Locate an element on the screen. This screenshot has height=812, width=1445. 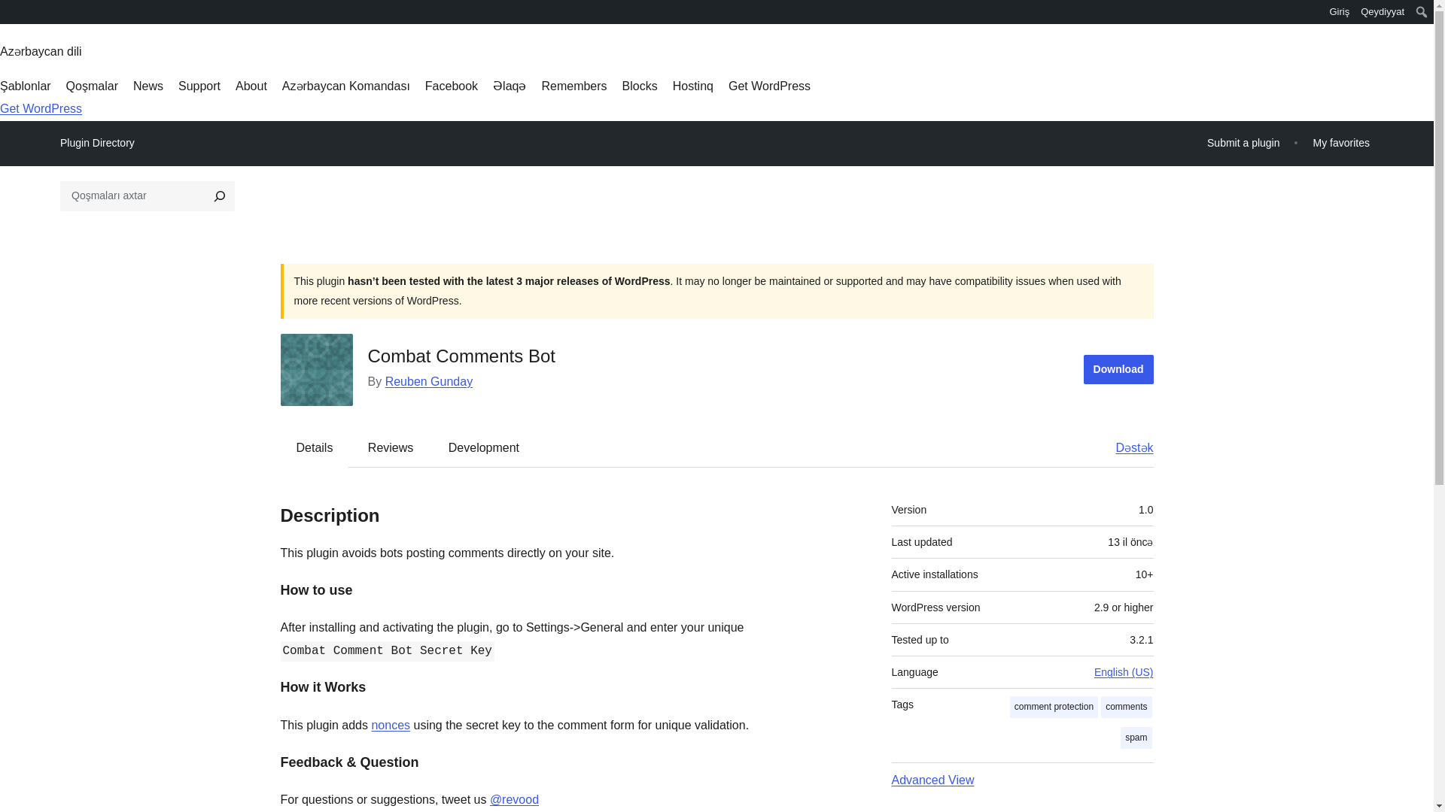
Remembers is located at coordinates (573, 86).